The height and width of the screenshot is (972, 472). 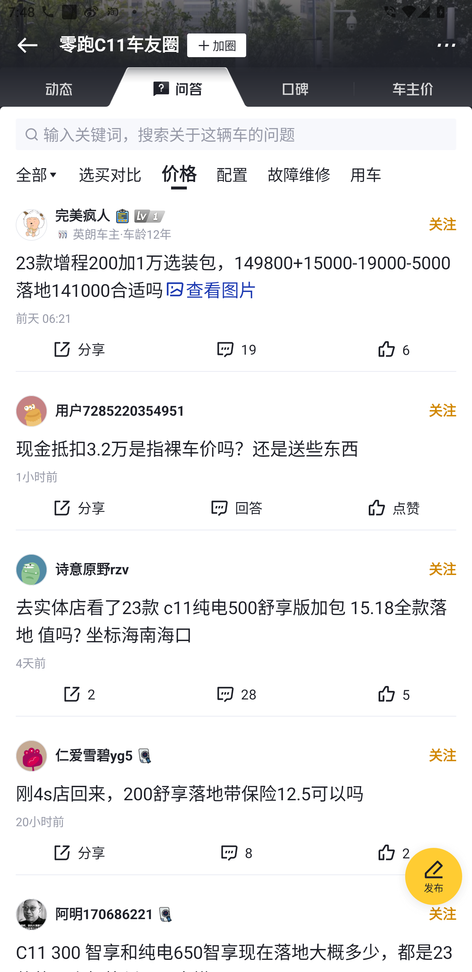 What do you see at coordinates (92, 569) in the screenshot?
I see `诗意原野rzv` at bounding box center [92, 569].